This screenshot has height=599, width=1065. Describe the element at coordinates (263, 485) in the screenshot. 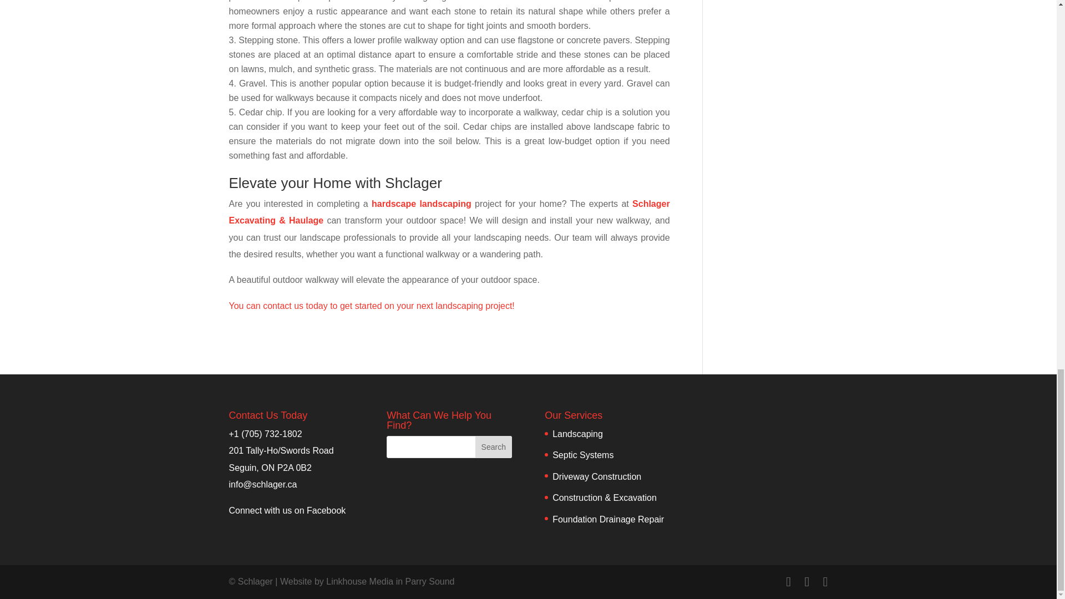

I see `Email Us` at that location.